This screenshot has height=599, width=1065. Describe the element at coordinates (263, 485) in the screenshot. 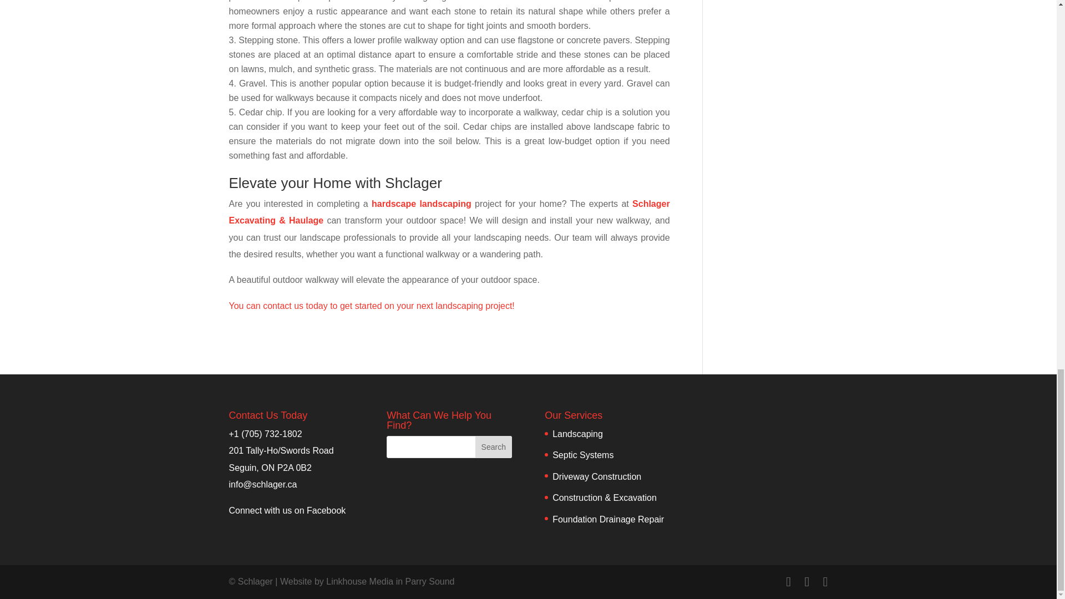

I see `Email Us` at that location.